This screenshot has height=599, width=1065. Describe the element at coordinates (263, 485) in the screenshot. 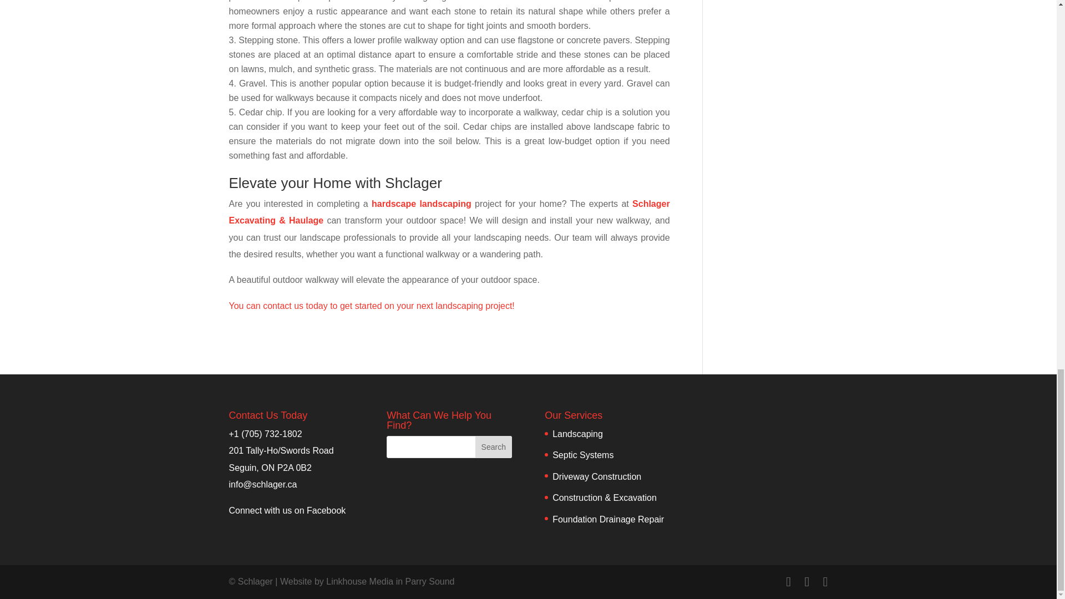

I see `Email Us` at that location.